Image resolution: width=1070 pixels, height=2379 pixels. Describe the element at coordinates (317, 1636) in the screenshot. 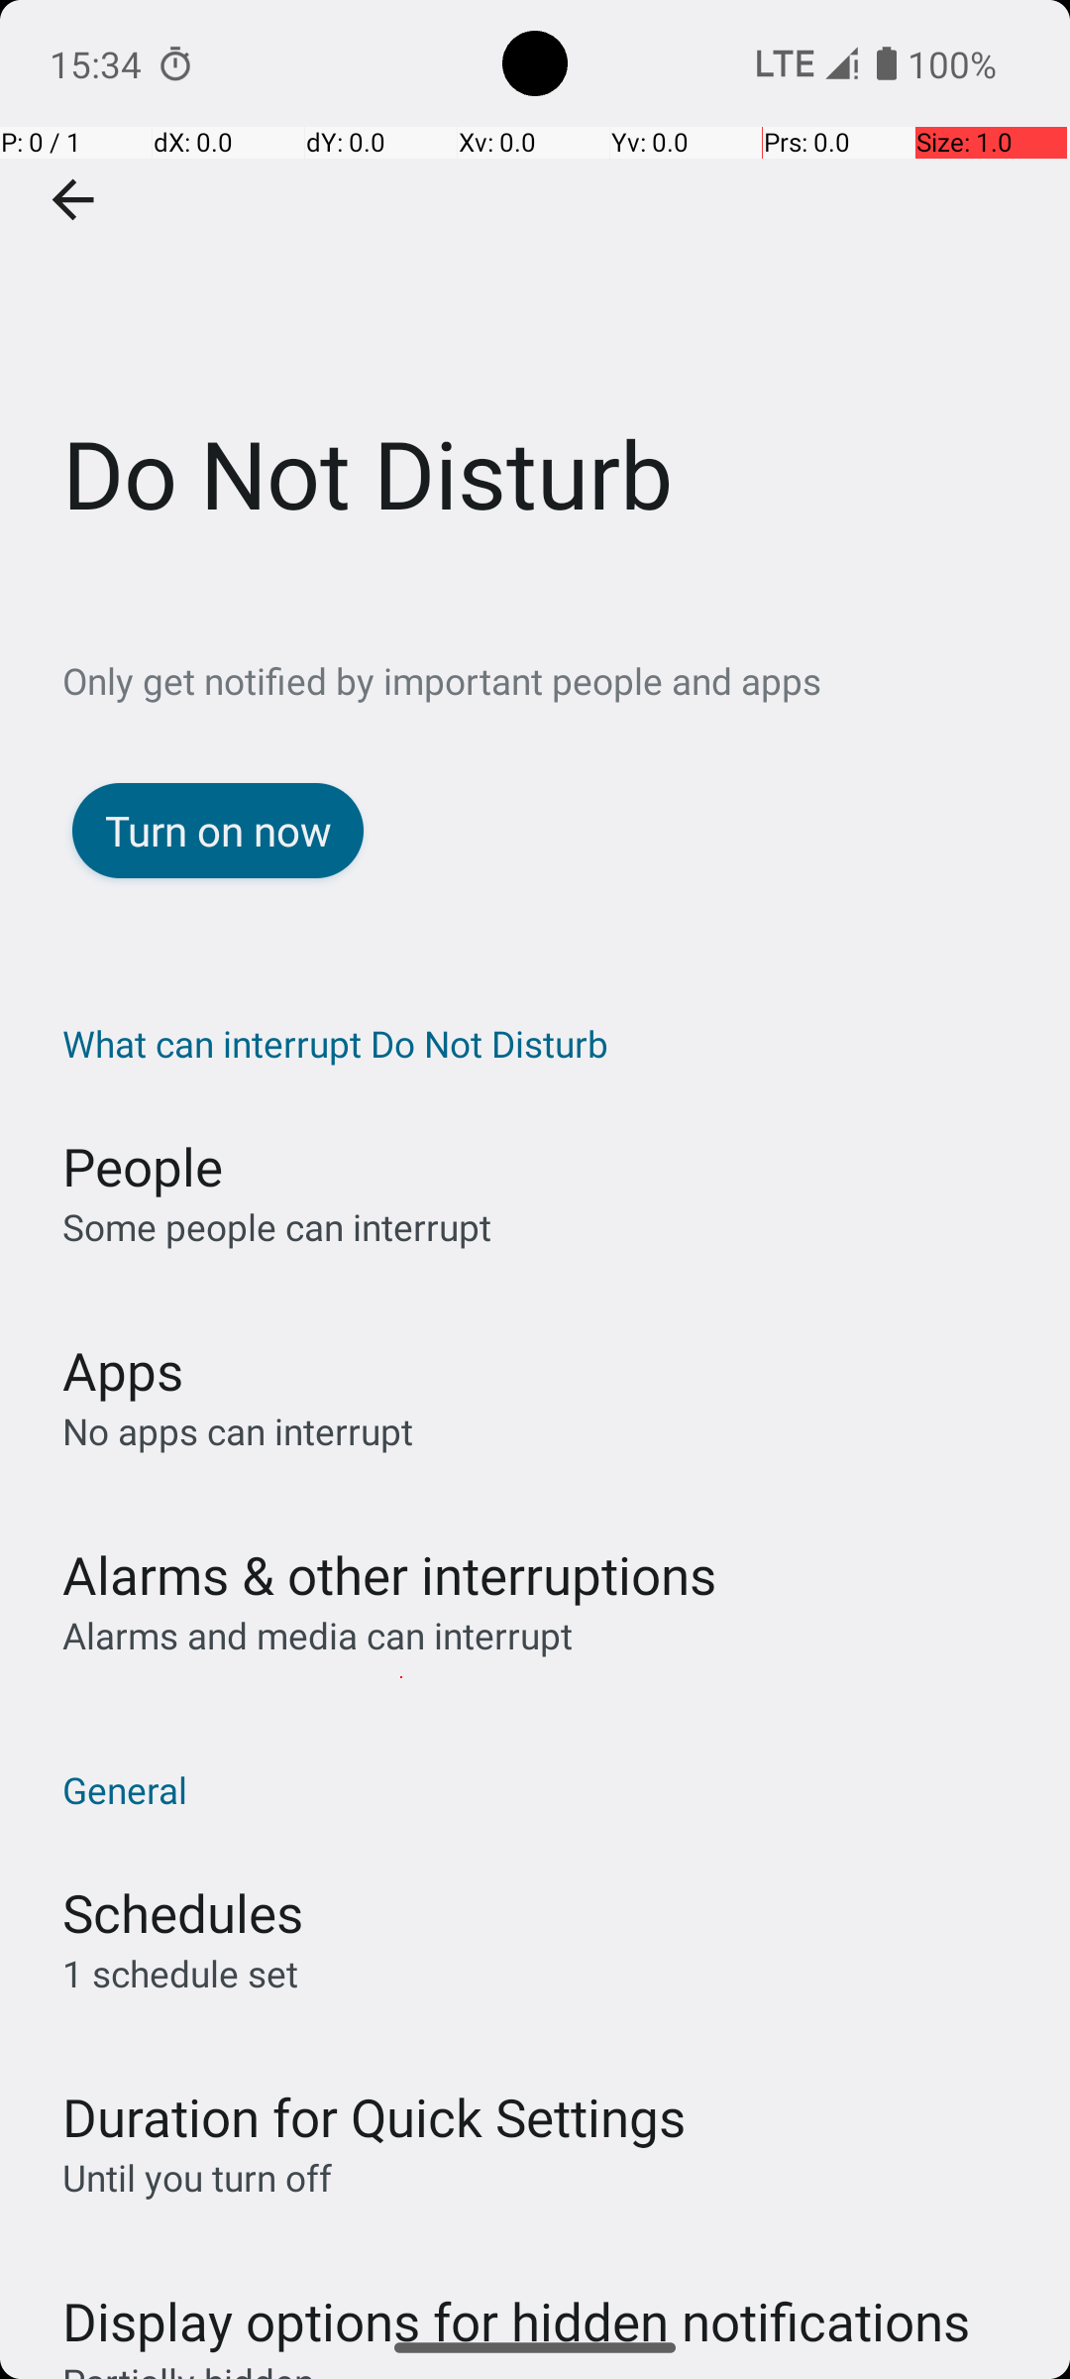

I see `Alarms and media can interrupt` at that location.